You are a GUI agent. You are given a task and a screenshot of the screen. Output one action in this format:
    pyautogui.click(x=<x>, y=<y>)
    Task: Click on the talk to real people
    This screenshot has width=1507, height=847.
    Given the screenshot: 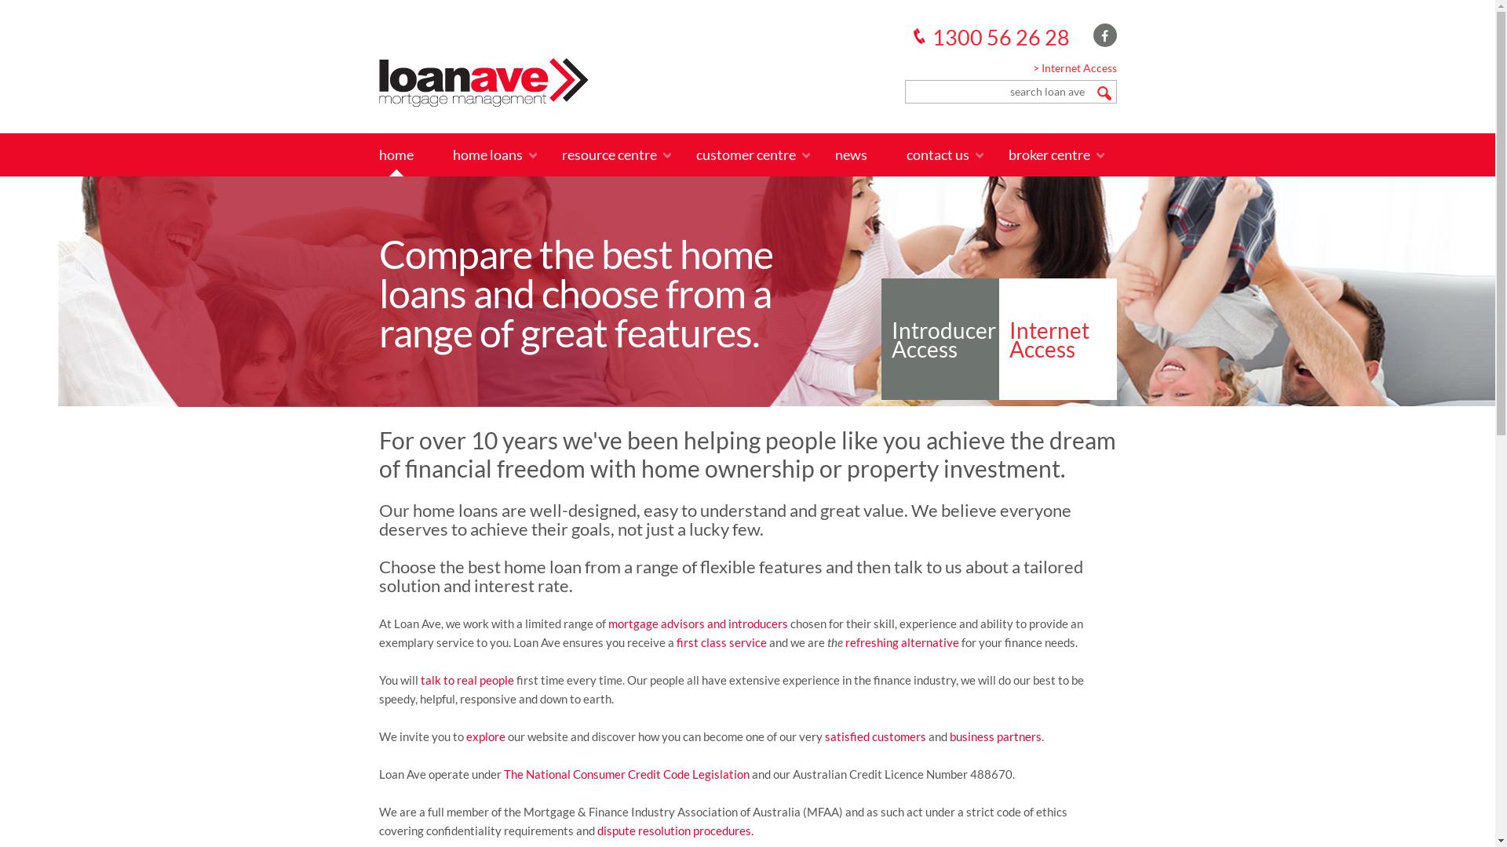 What is the action you would take?
    pyautogui.click(x=468, y=680)
    